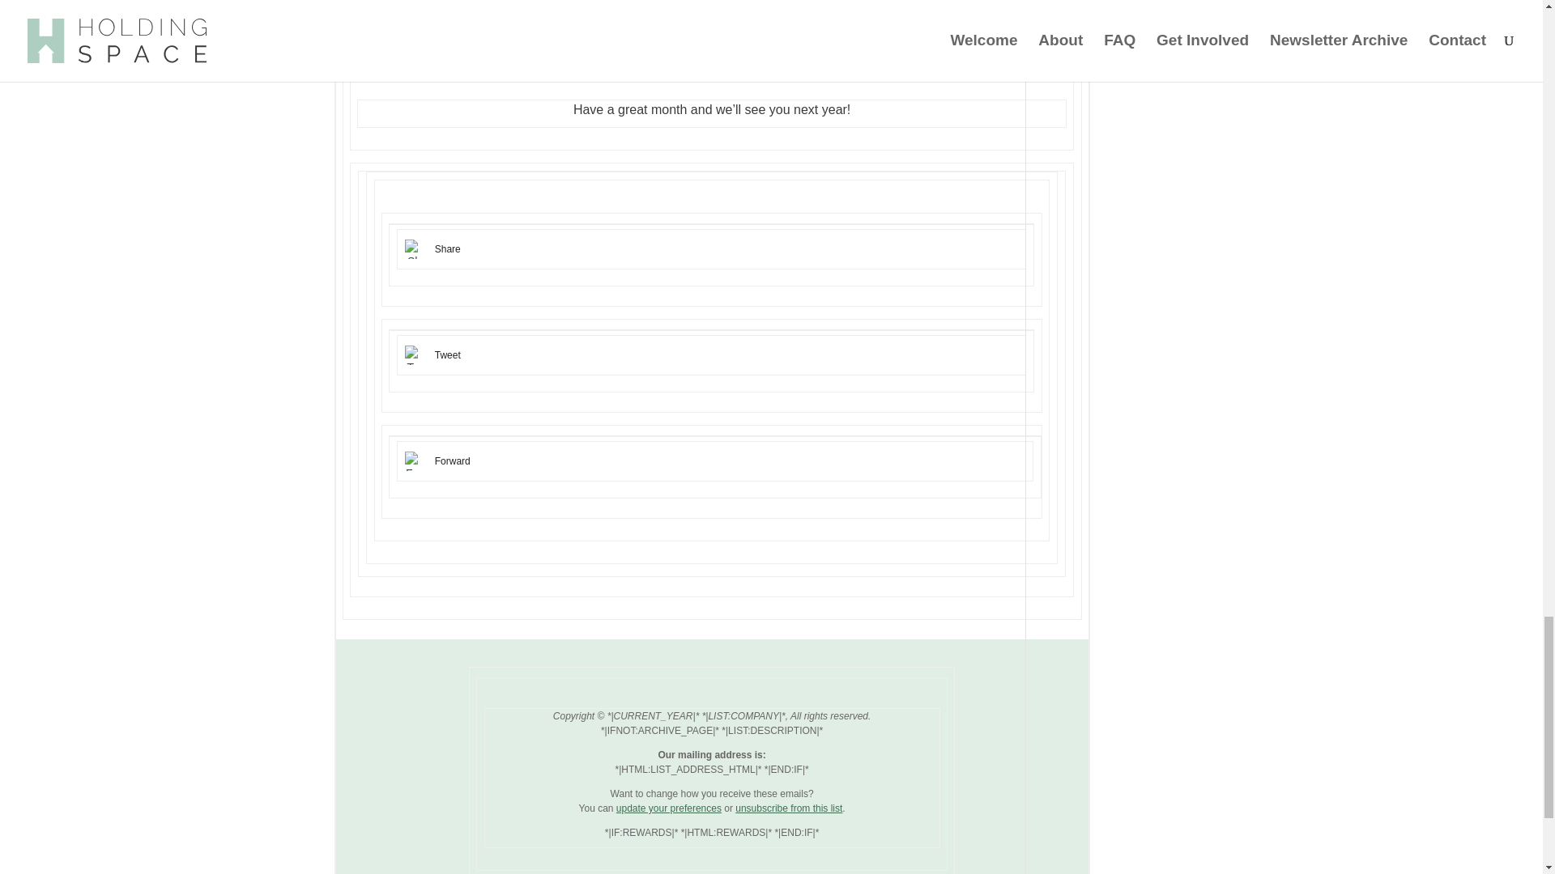  Describe the element at coordinates (447, 249) in the screenshot. I see `Share` at that location.